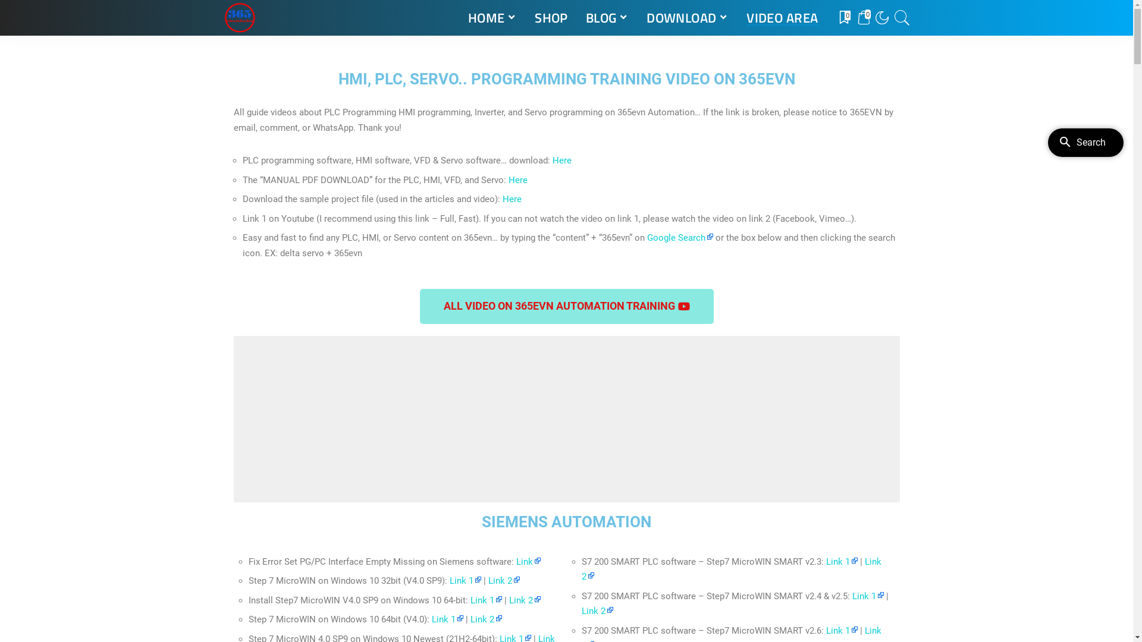 The image size is (1142, 642). What do you see at coordinates (567, 307) in the screenshot?
I see `ALL VIDEO ON 365EVN AUTOMATION TRAINING` at bounding box center [567, 307].